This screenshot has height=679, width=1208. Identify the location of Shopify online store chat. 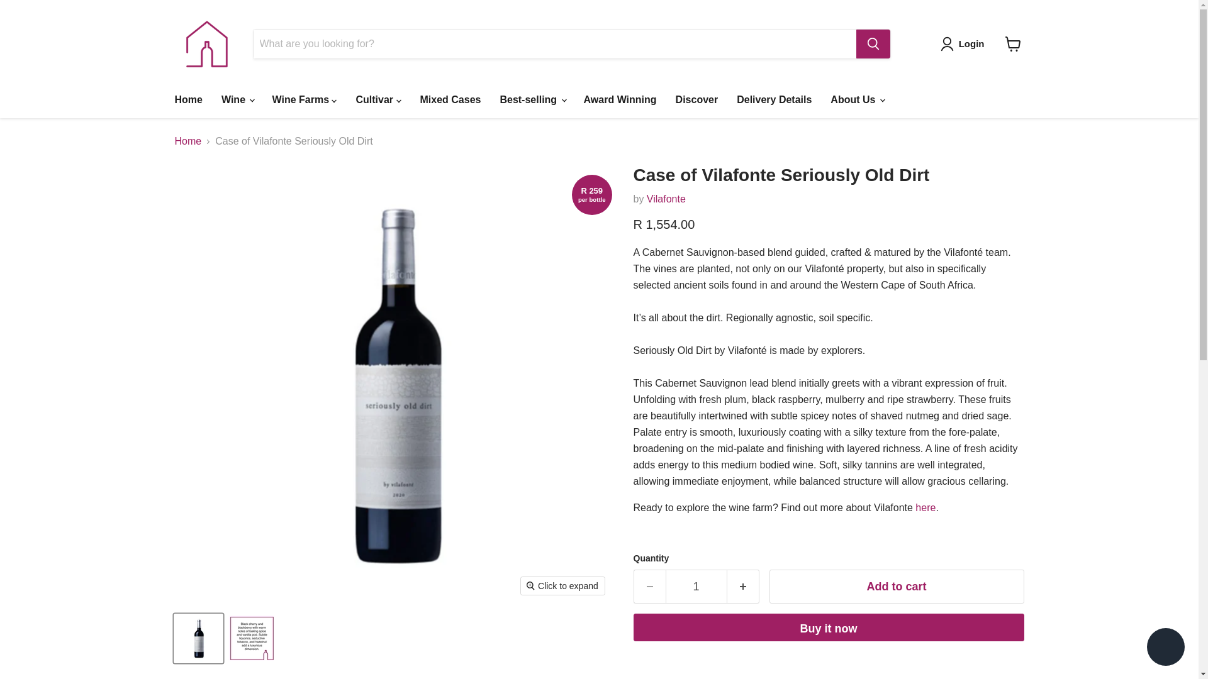
(1165, 648).